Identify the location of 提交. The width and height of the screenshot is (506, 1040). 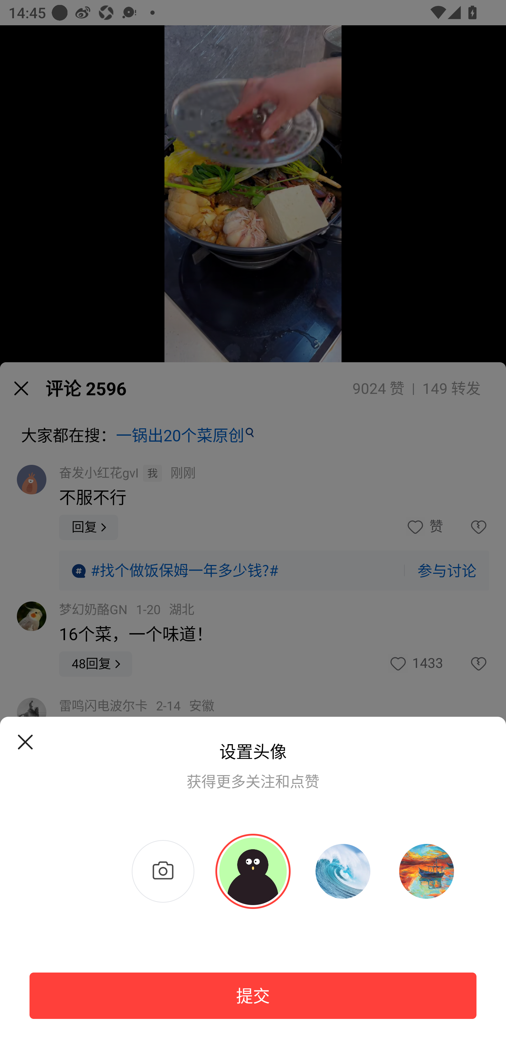
(253, 996).